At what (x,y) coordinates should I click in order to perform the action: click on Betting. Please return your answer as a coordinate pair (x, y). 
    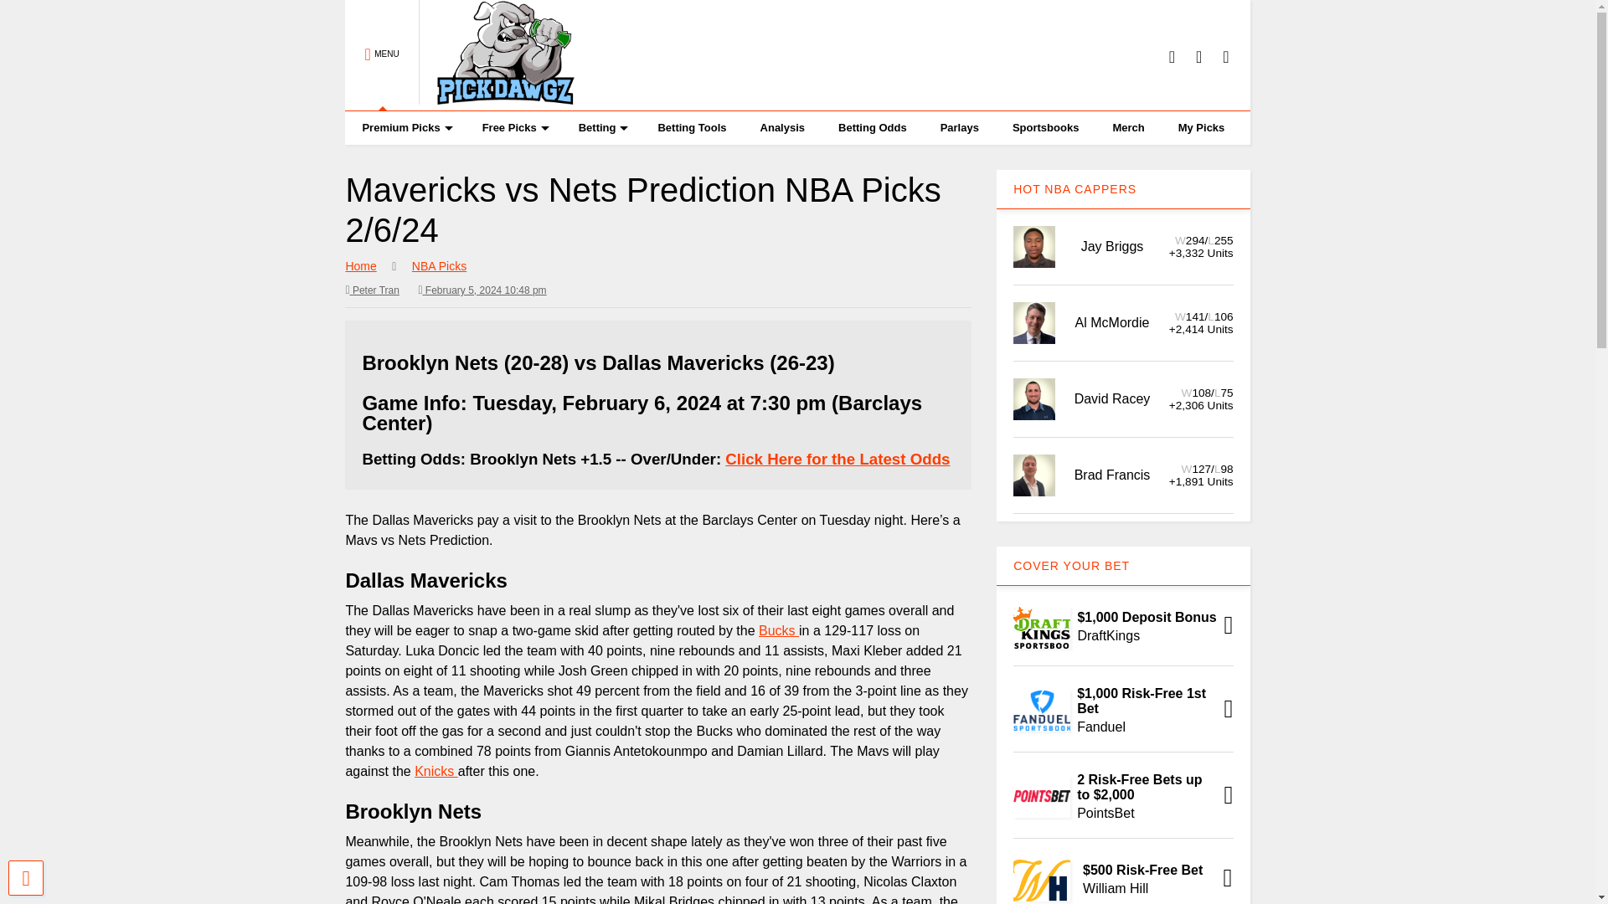
    Looking at the image, I should click on (601, 127).